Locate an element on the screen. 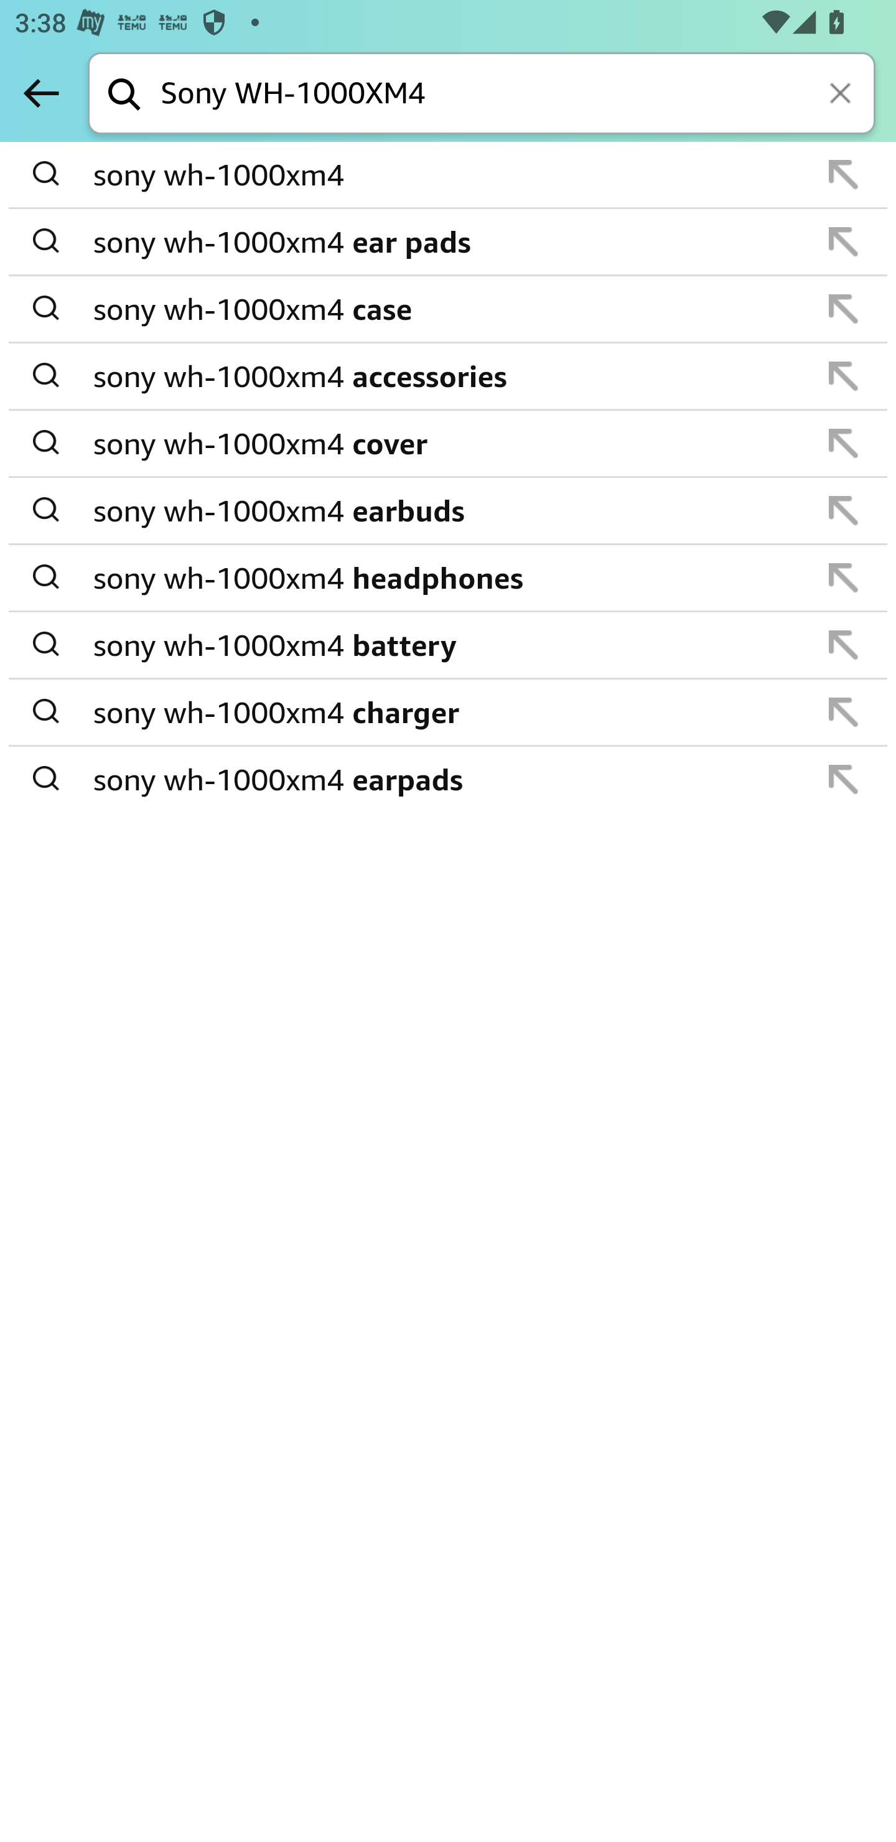 The width and height of the screenshot is (896, 1842). append suggestion sony wh-1000xm4 ear pads is located at coordinates (448, 243).